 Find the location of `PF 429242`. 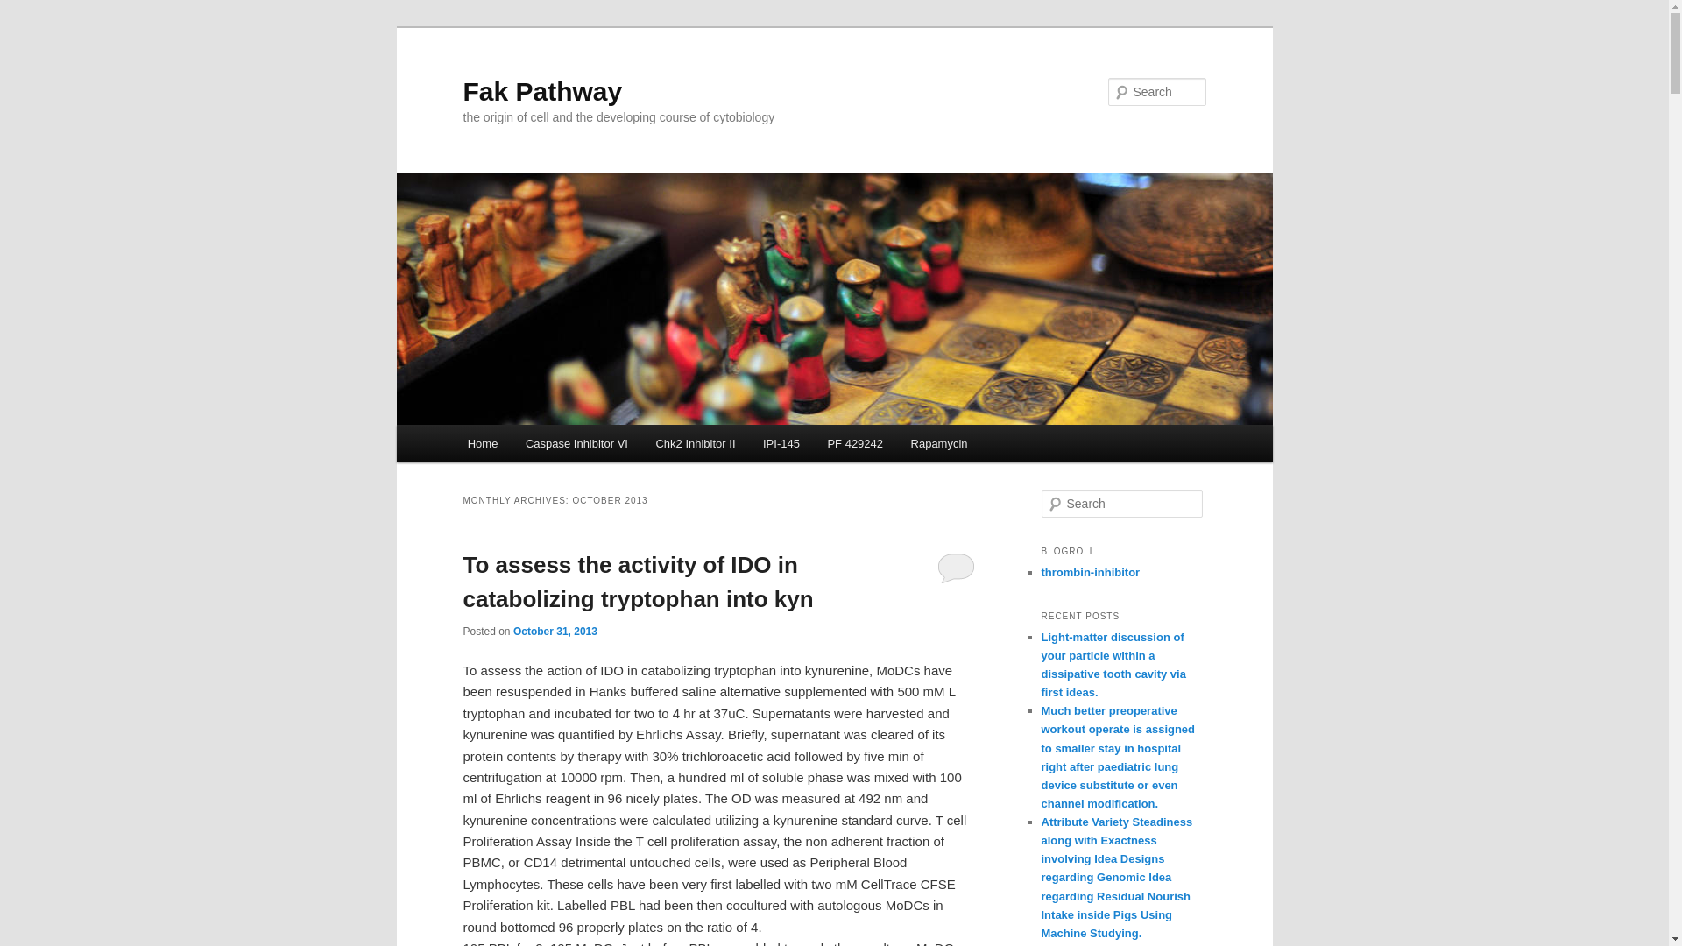

PF 429242 is located at coordinates (855, 443).